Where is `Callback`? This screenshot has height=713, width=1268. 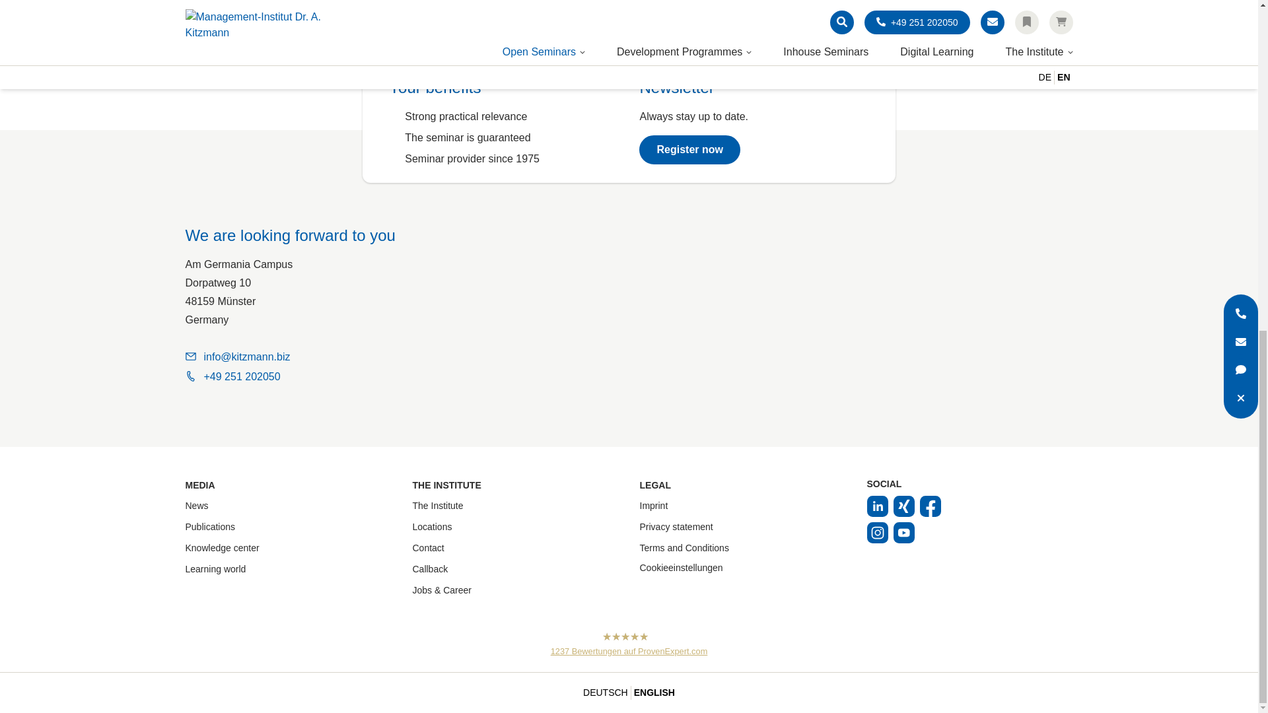
Callback is located at coordinates (429, 569).